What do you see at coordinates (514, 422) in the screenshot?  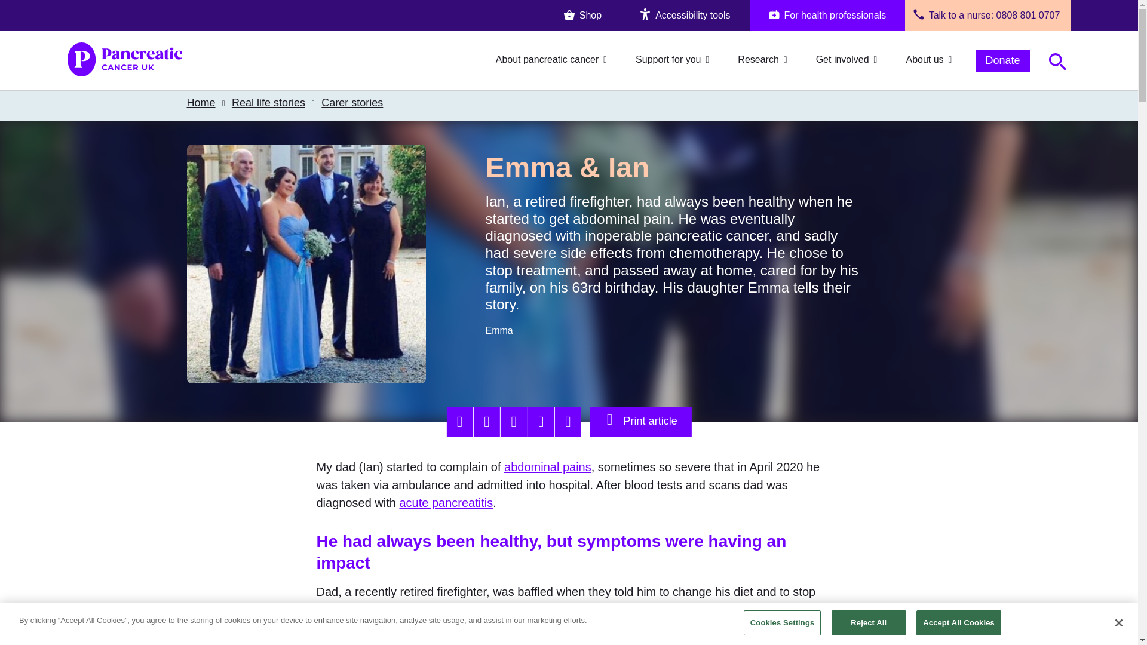 I see `Share on Linkedin` at bounding box center [514, 422].